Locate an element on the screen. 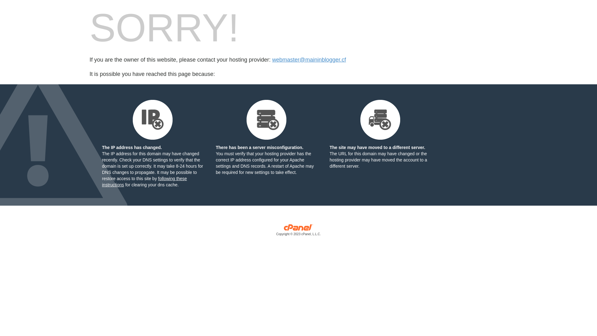  webmaster@maininblogger.cf is located at coordinates (309, 60).